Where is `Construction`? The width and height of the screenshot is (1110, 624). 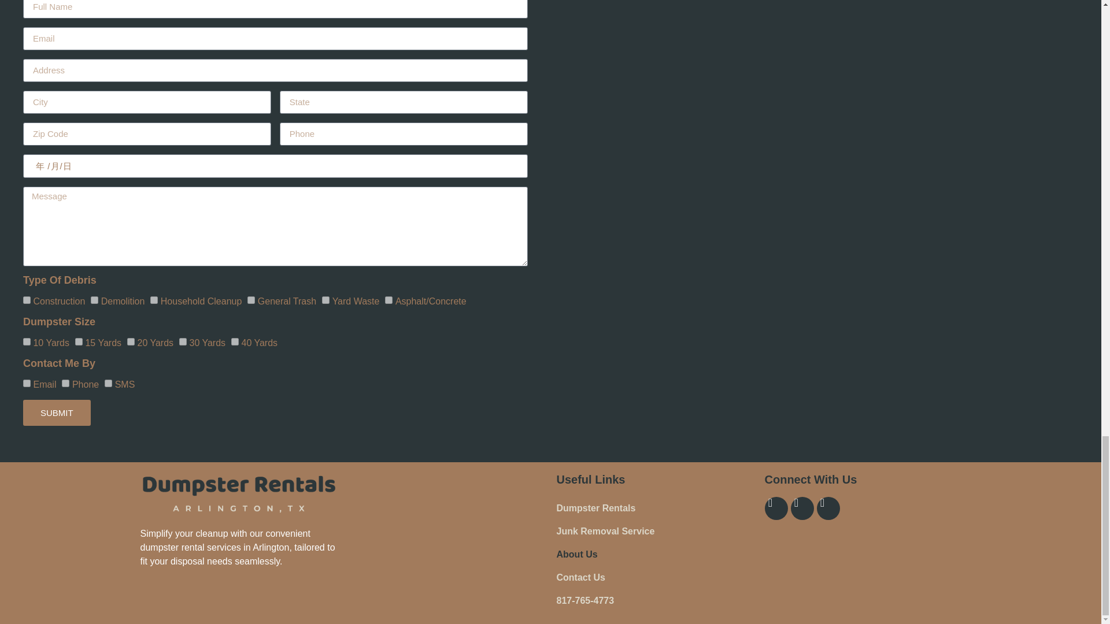
Construction is located at coordinates (27, 300).